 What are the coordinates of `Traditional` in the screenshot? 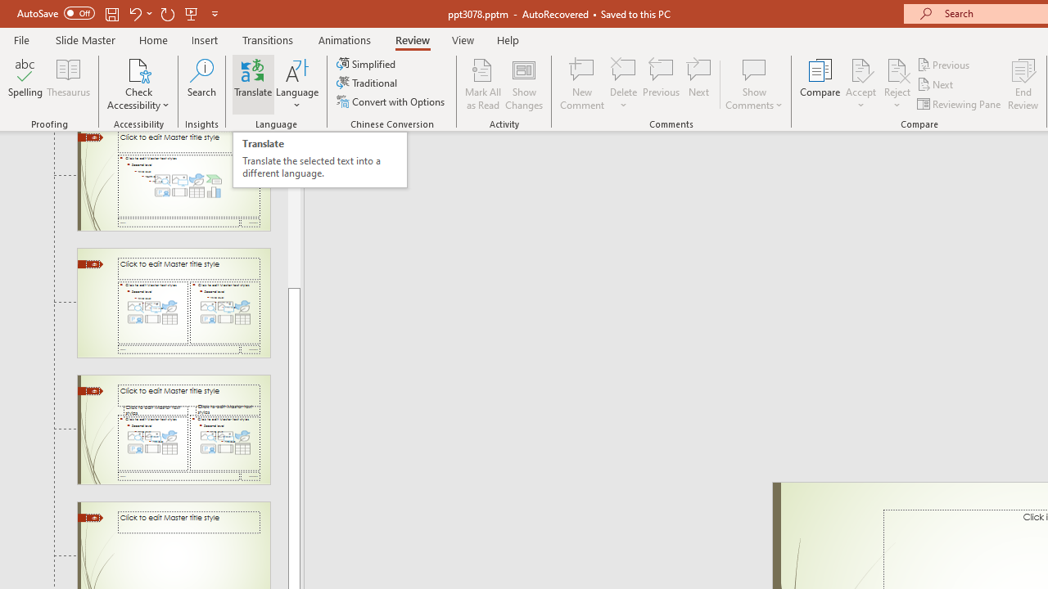 It's located at (368, 83).